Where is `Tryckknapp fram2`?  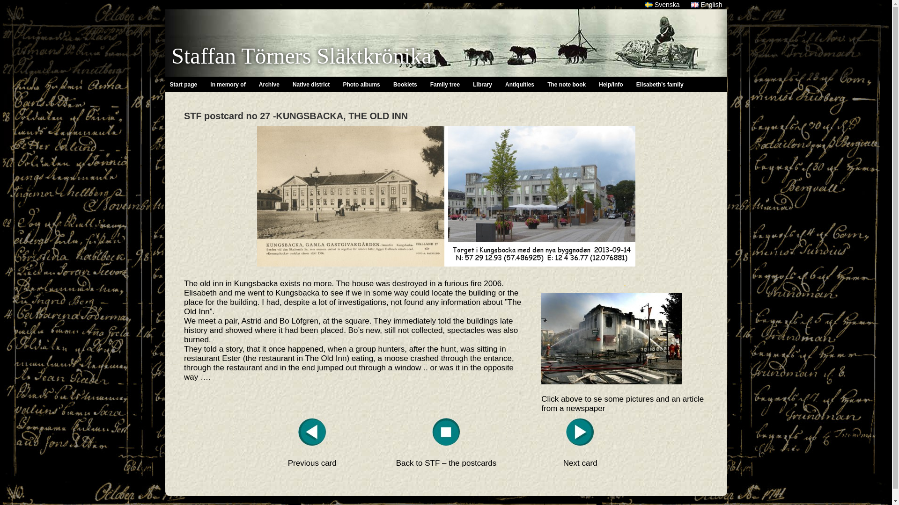 Tryckknapp fram2 is located at coordinates (580, 432).